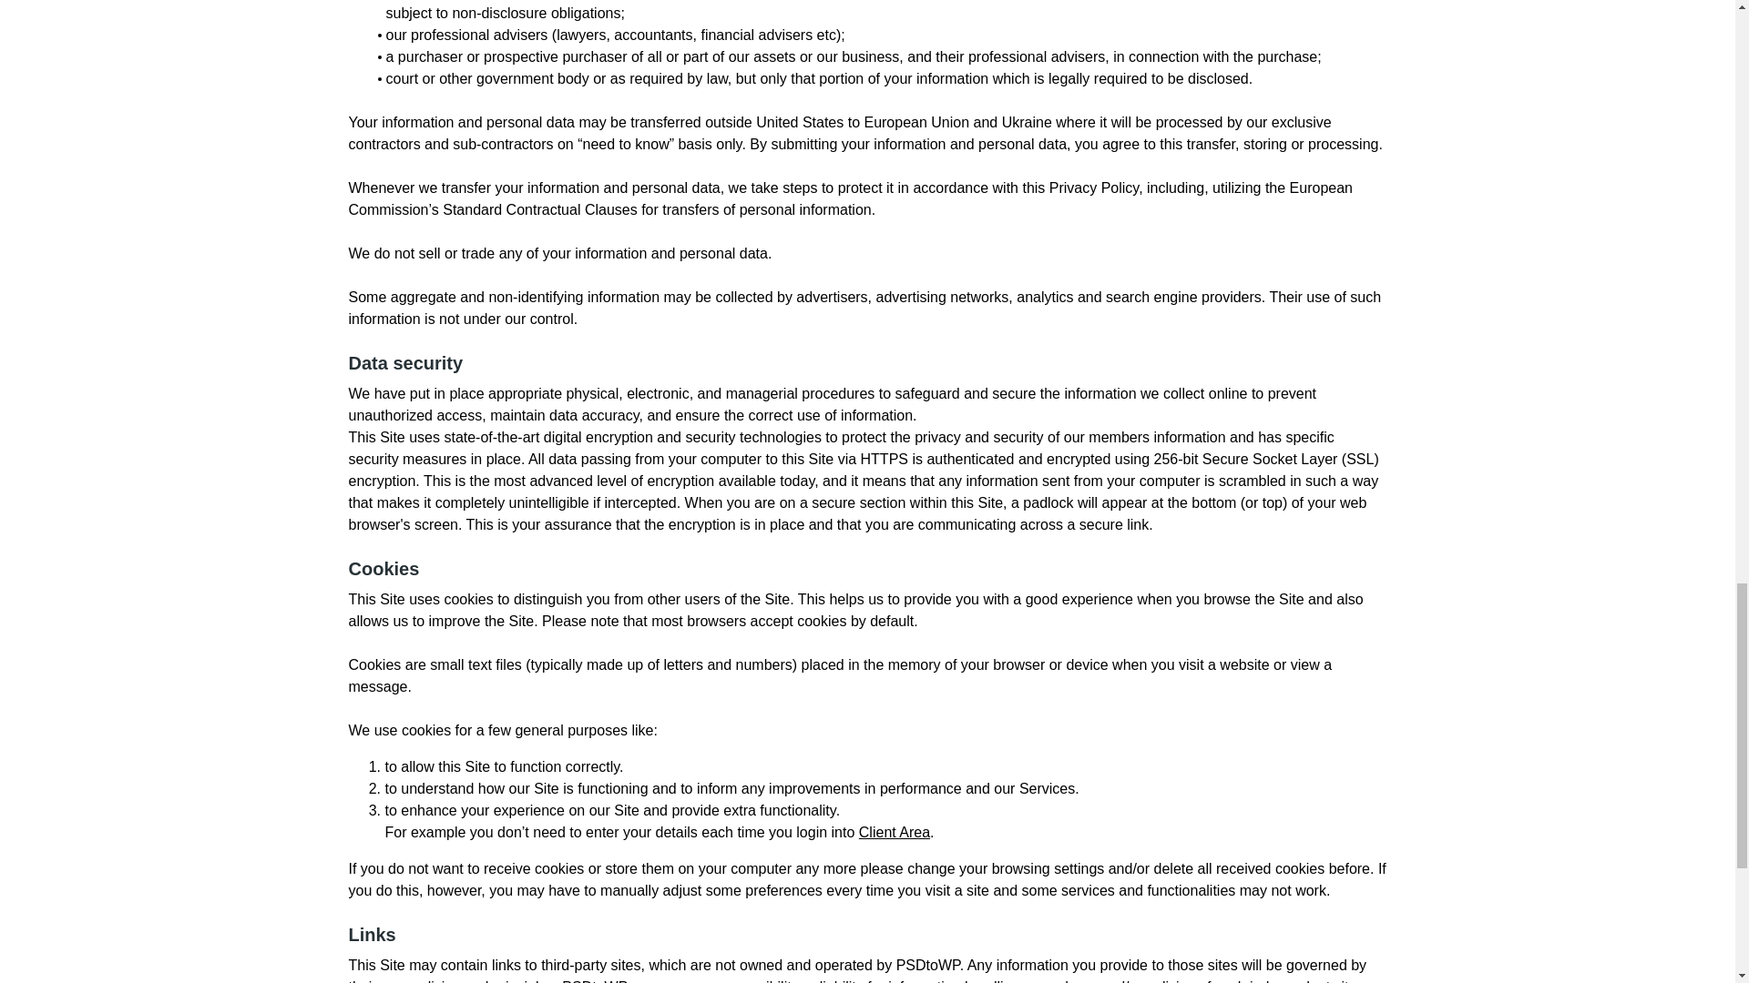  Describe the element at coordinates (895, 832) in the screenshot. I see `Client Area` at that location.